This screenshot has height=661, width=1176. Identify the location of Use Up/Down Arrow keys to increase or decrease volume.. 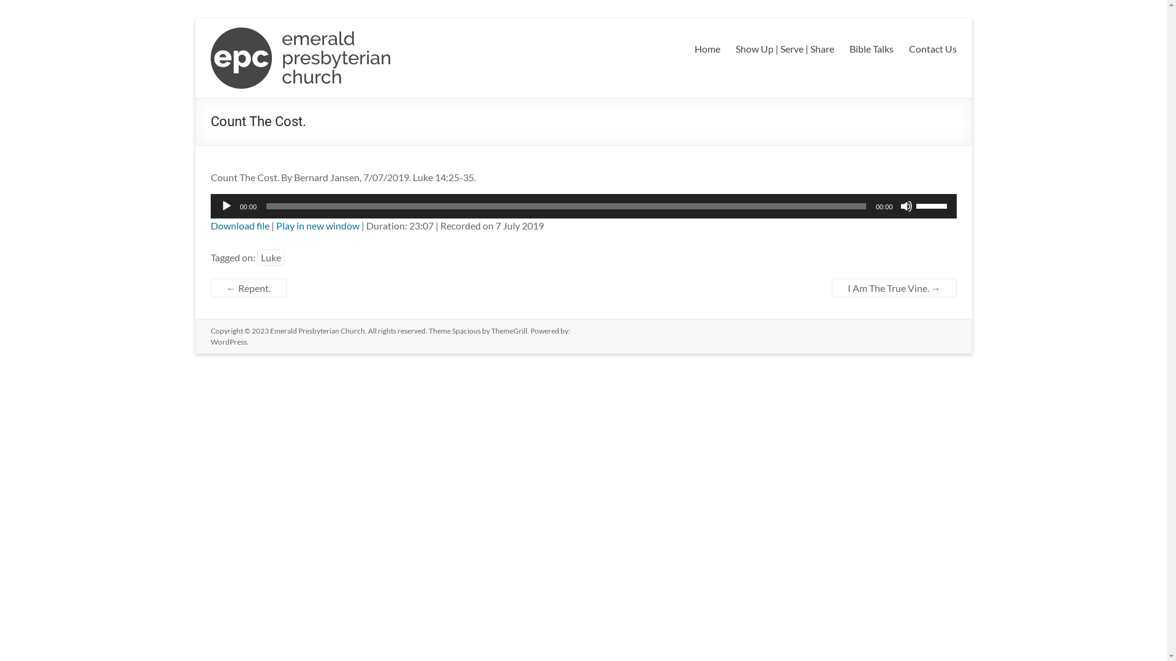
(933, 205).